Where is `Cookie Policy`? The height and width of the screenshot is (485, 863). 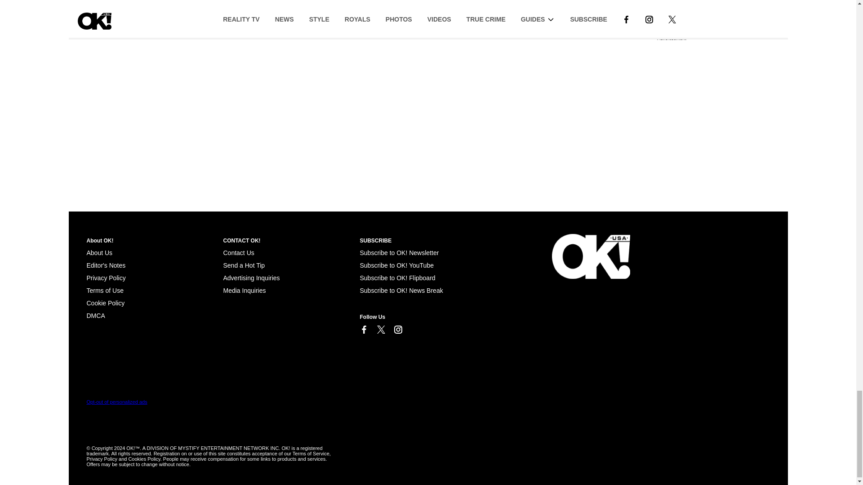 Cookie Policy is located at coordinates (95, 315).